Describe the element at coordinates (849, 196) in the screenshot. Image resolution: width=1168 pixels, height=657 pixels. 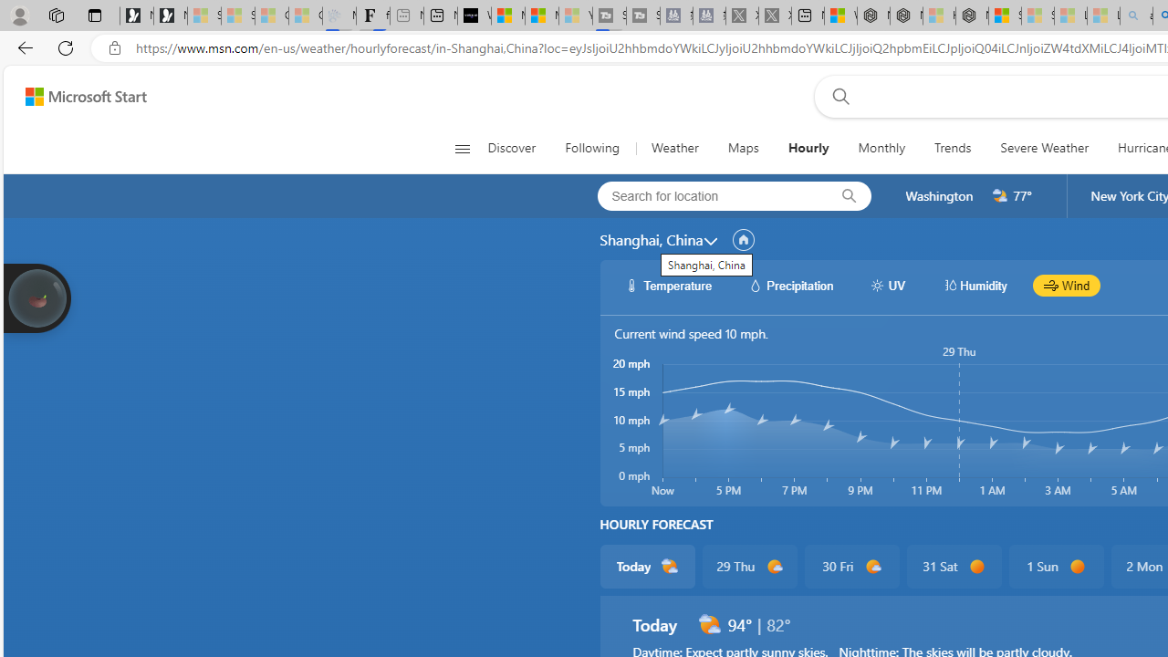
I see `locationBar/search` at that location.